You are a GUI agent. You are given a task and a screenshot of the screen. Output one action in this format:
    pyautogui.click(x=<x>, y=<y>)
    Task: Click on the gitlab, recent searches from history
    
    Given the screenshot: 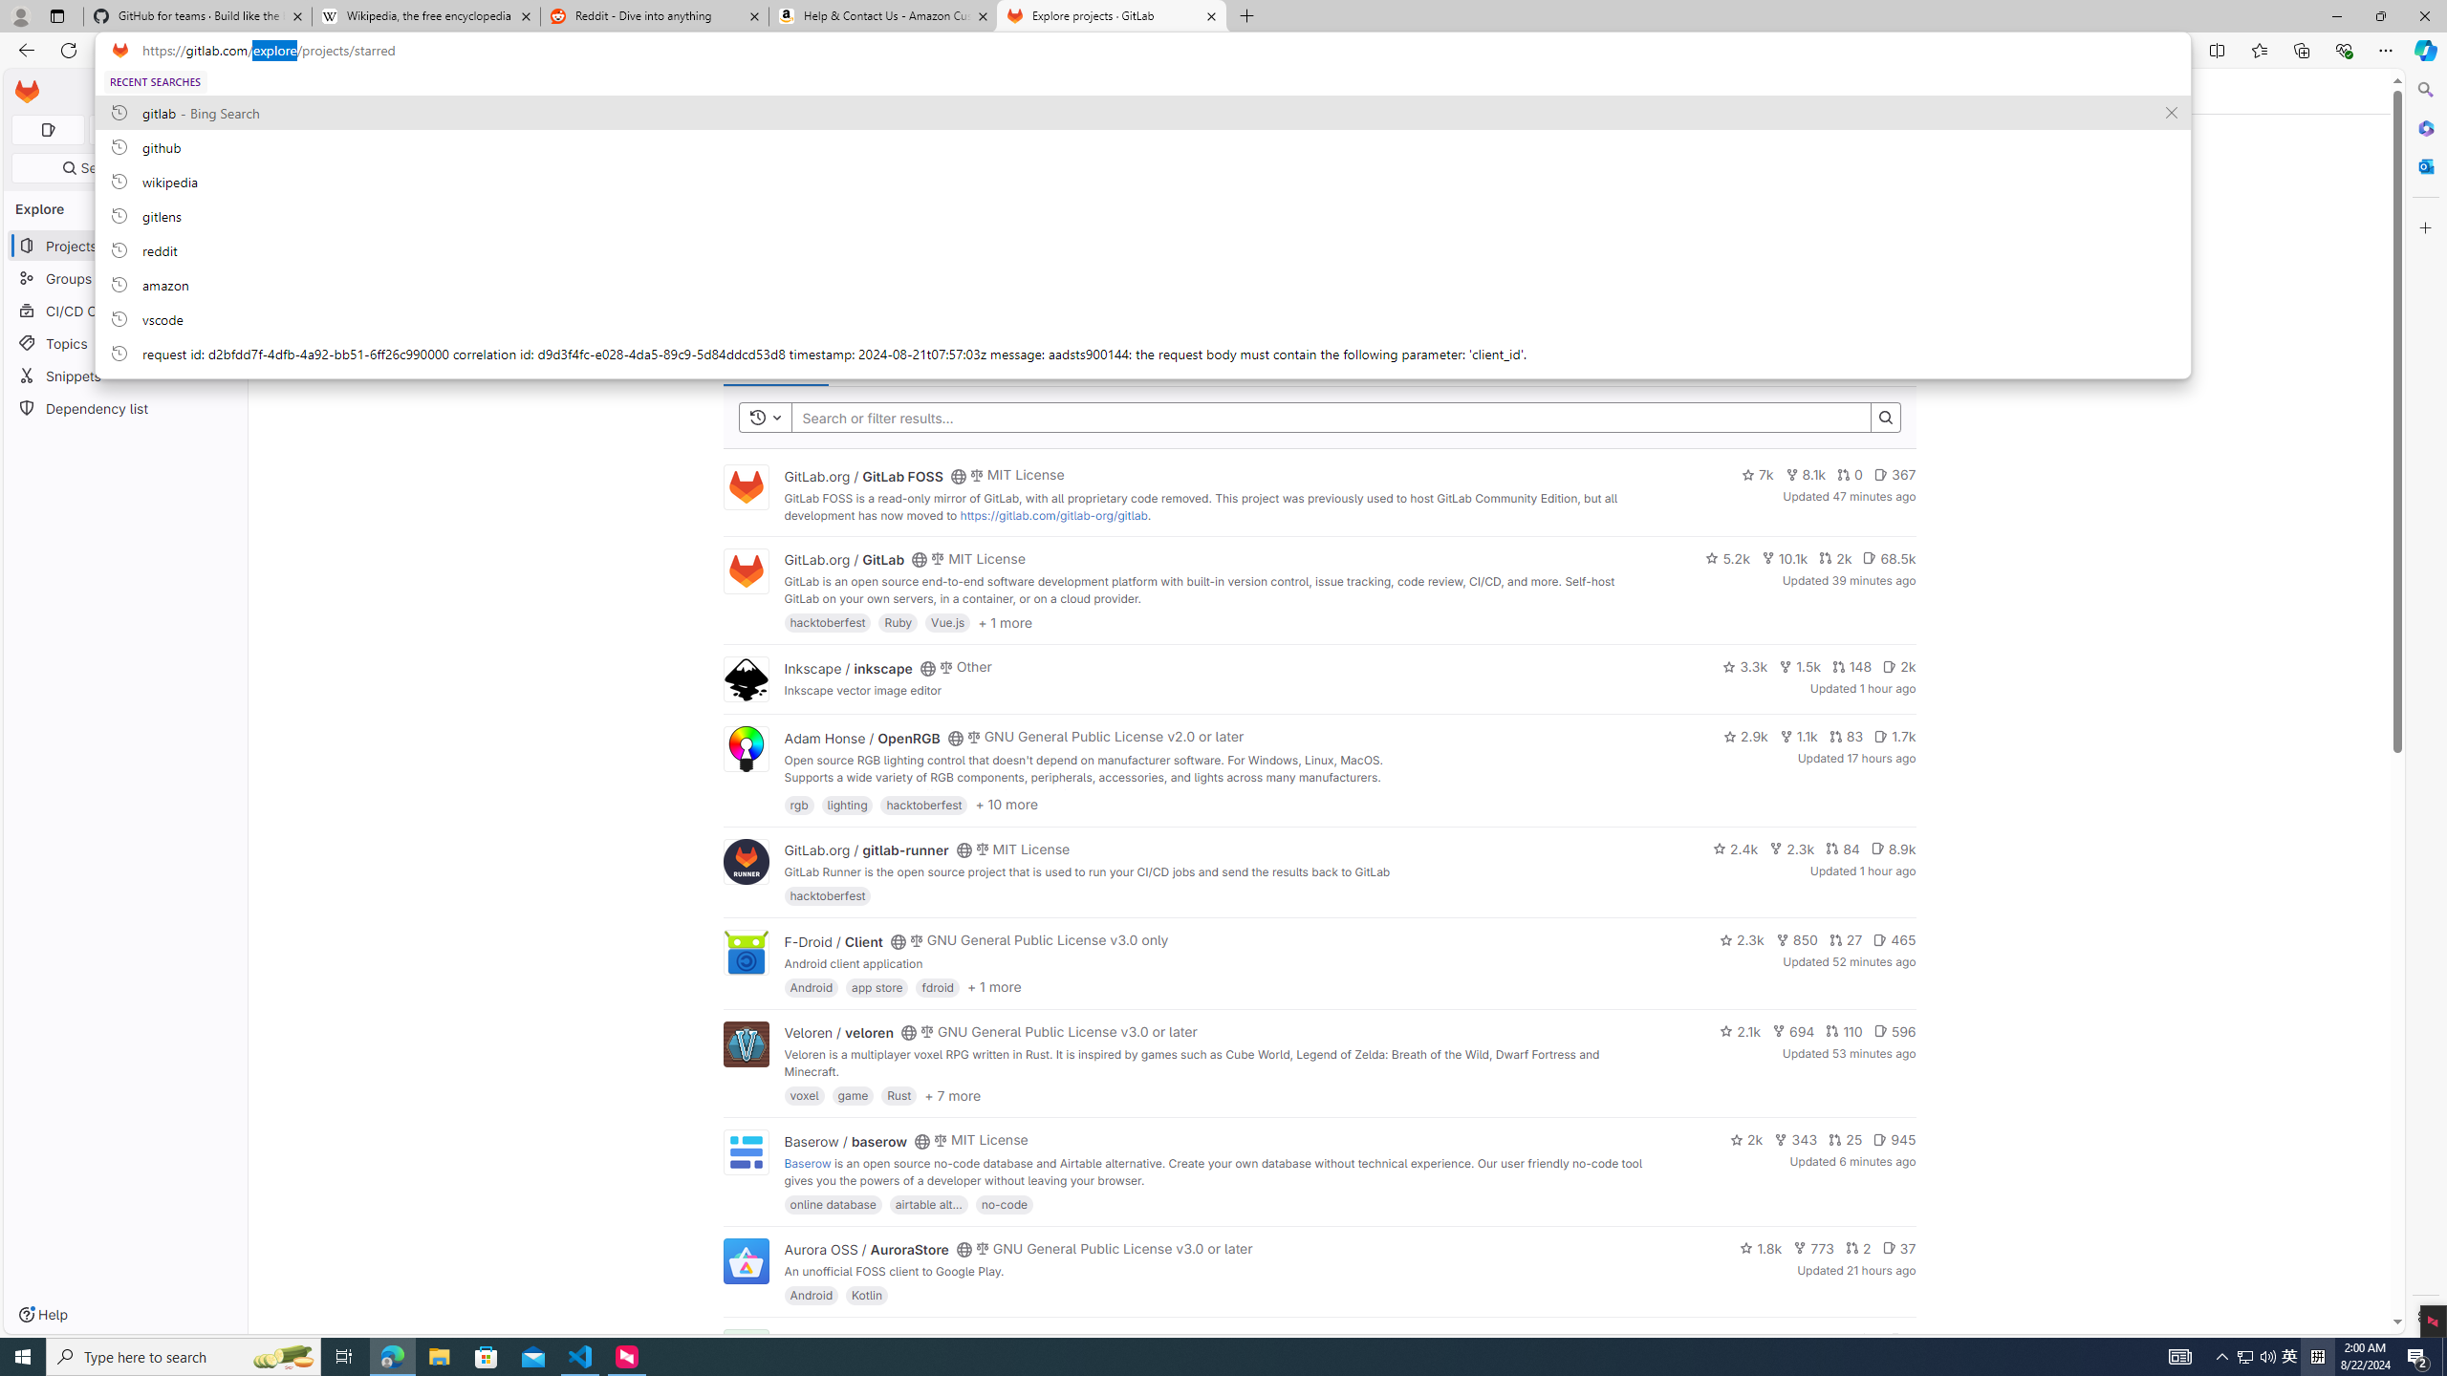 What is the action you would take?
    pyautogui.click(x=1142, y=112)
    